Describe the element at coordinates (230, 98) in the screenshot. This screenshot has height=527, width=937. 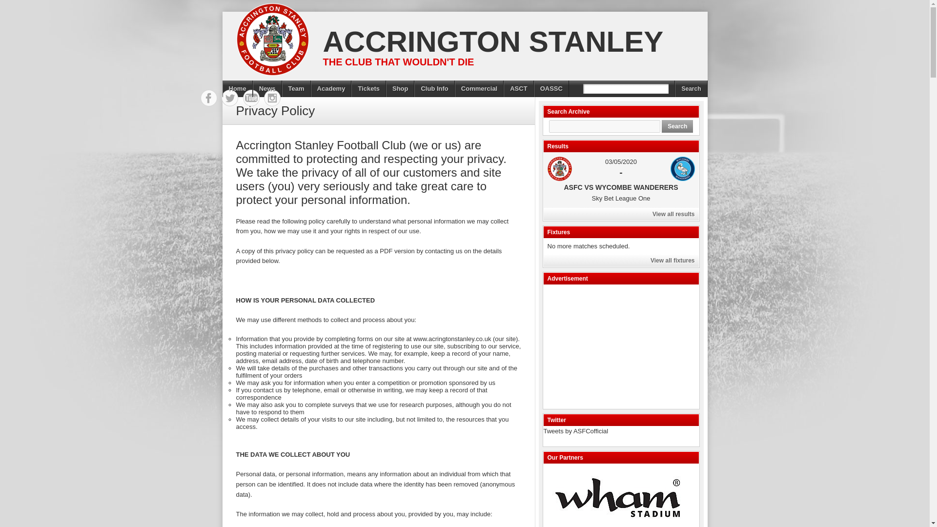
I see `Twitter` at that location.